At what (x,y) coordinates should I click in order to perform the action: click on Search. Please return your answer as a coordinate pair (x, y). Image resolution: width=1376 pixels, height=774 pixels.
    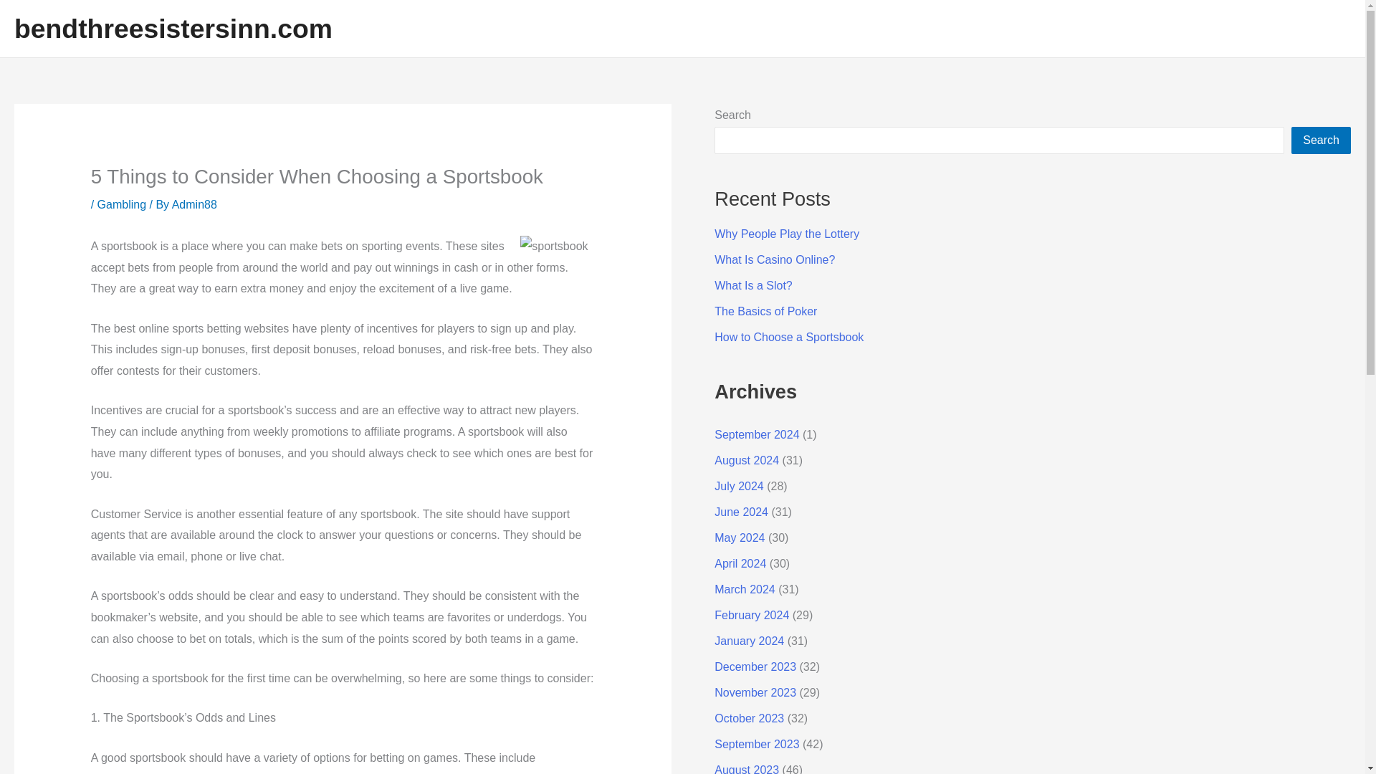
    Looking at the image, I should click on (1322, 140).